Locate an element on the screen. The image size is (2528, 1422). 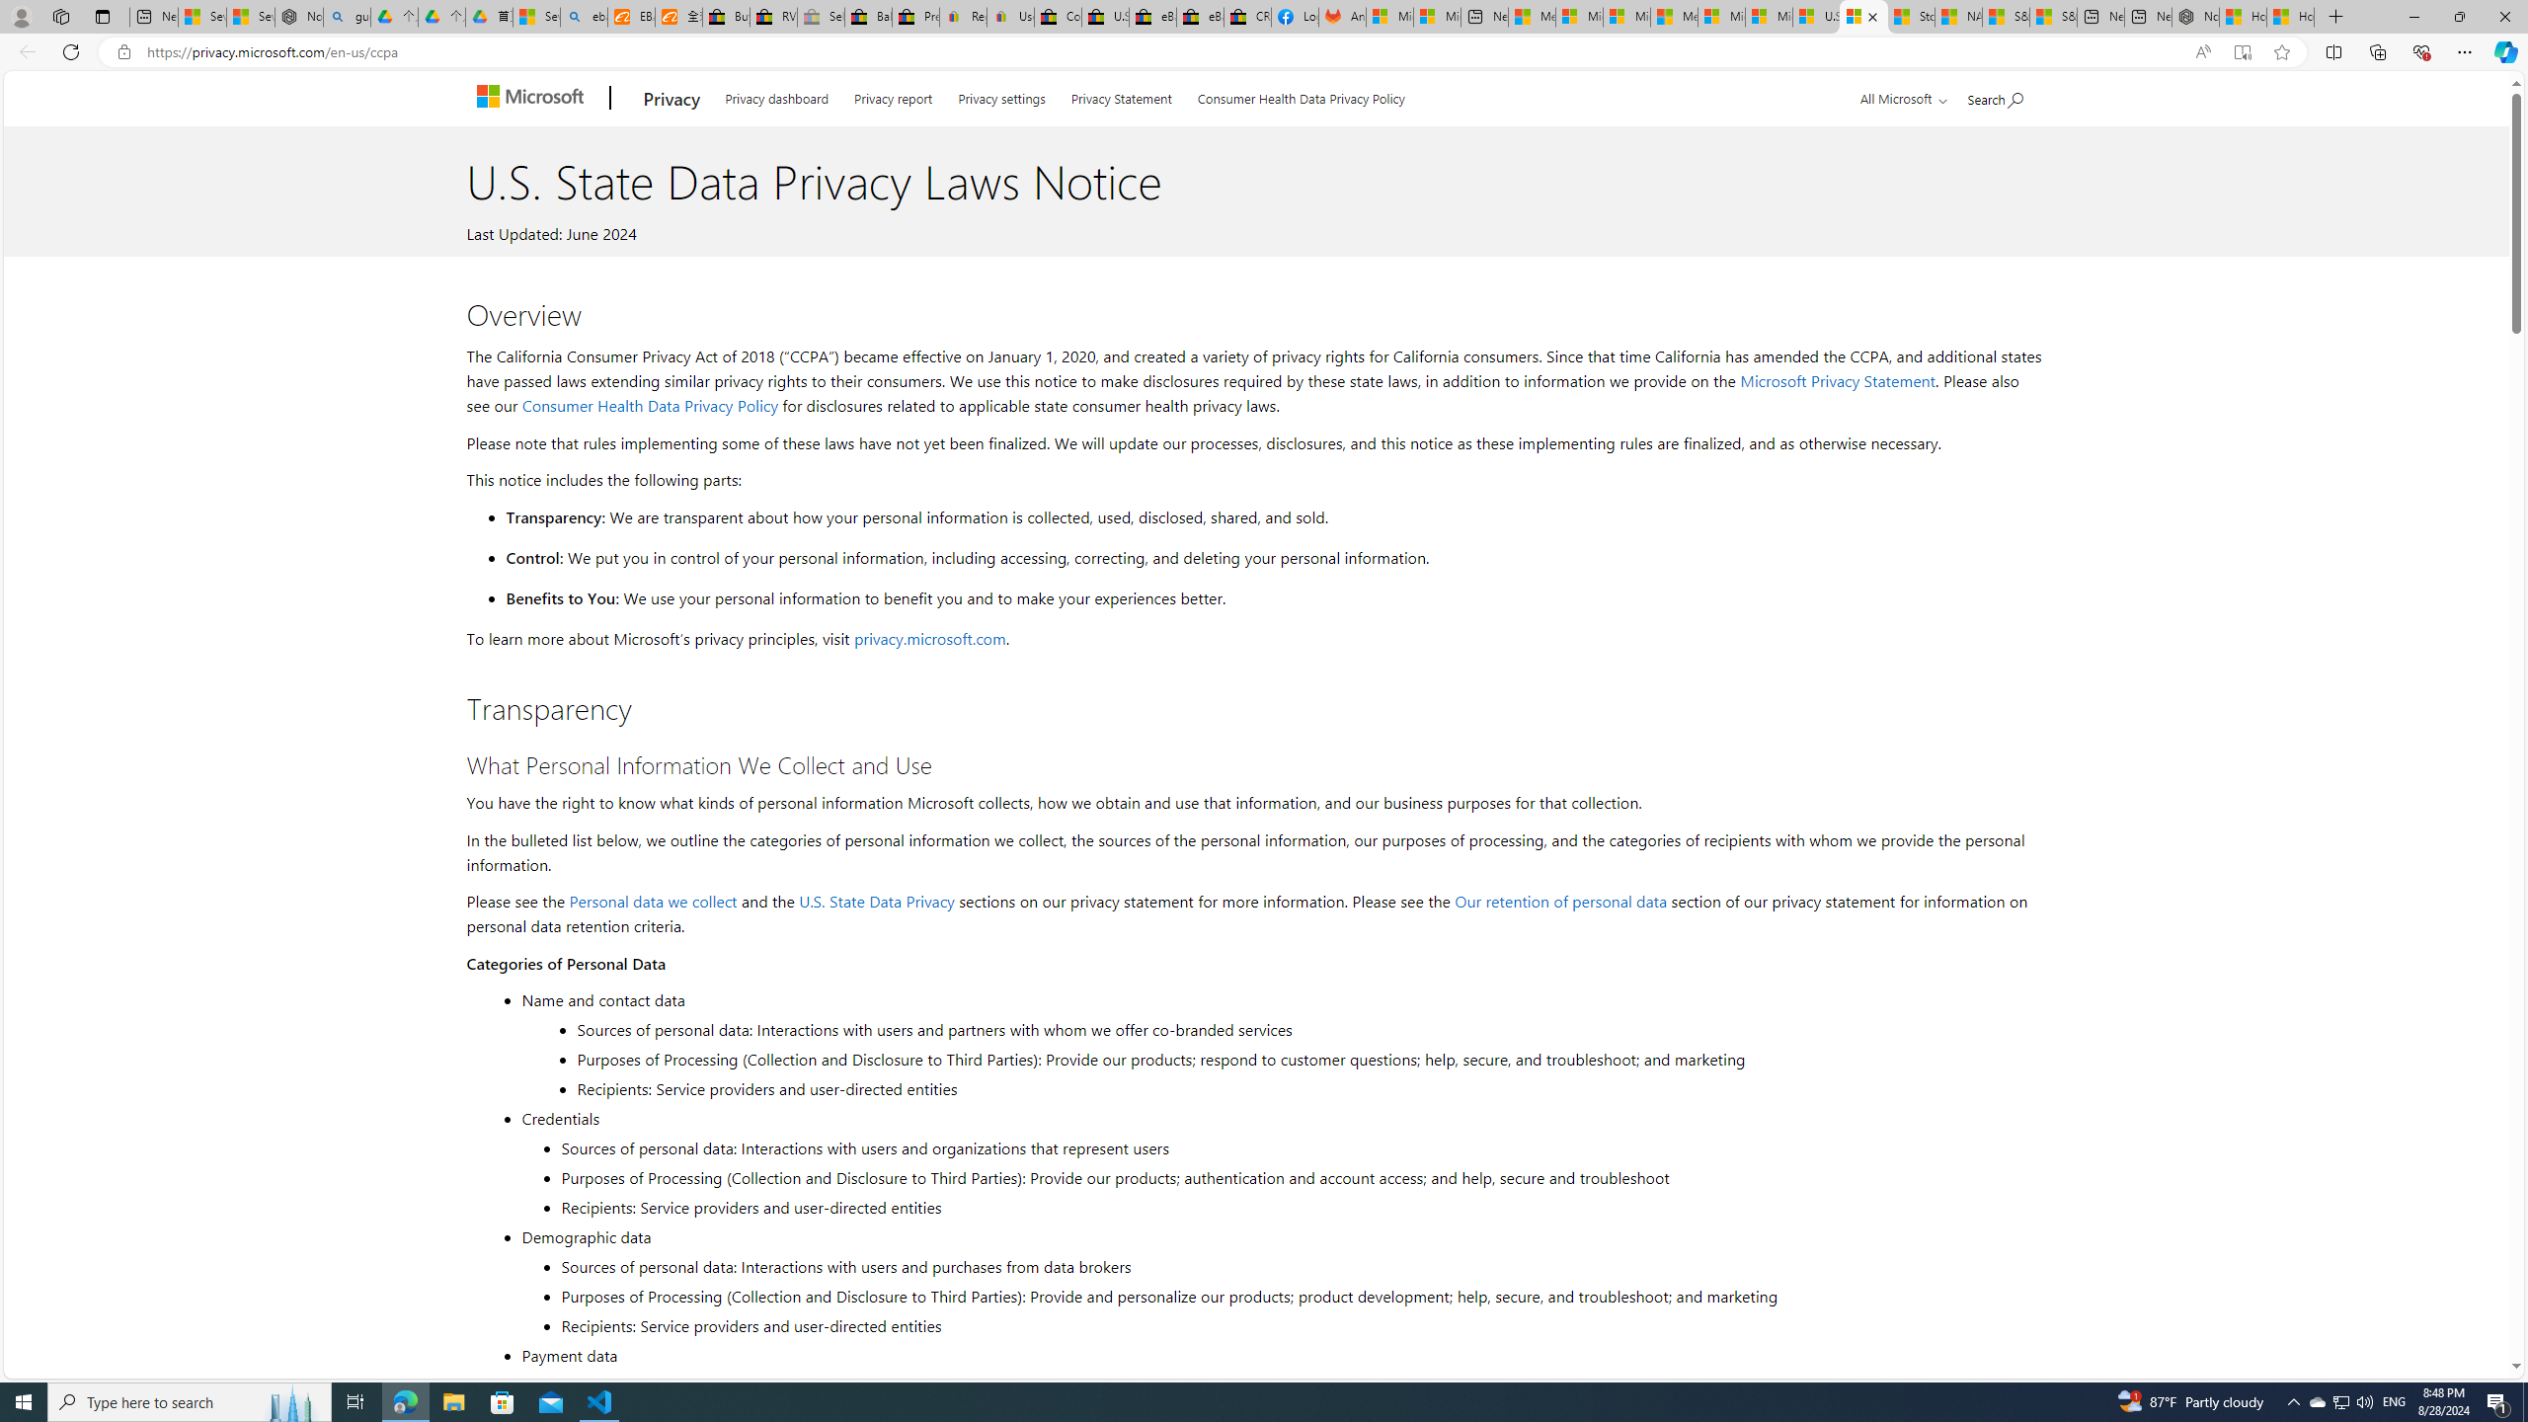
Minimize is located at coordinates (2413, 17).